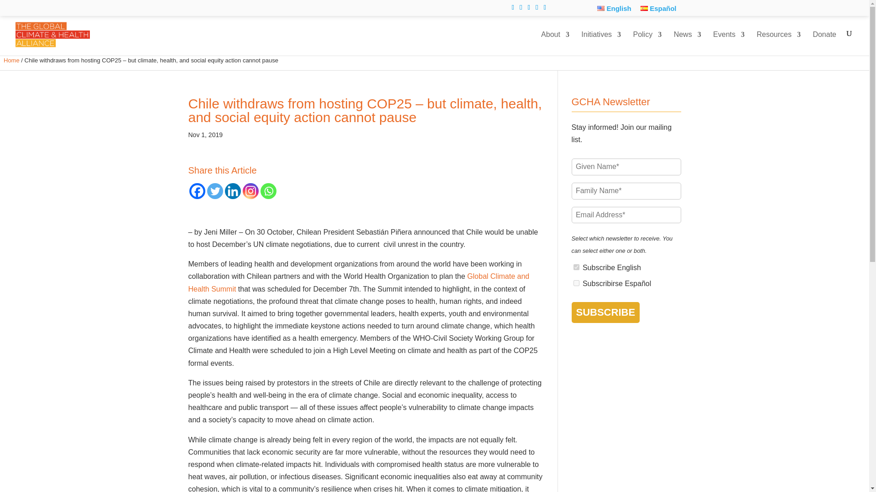 Image resolution: width=876 pixels, height=492 pixels. Describe the element at coordinates (601, 42) in the screenshot. I see `Initiatives` at that location.